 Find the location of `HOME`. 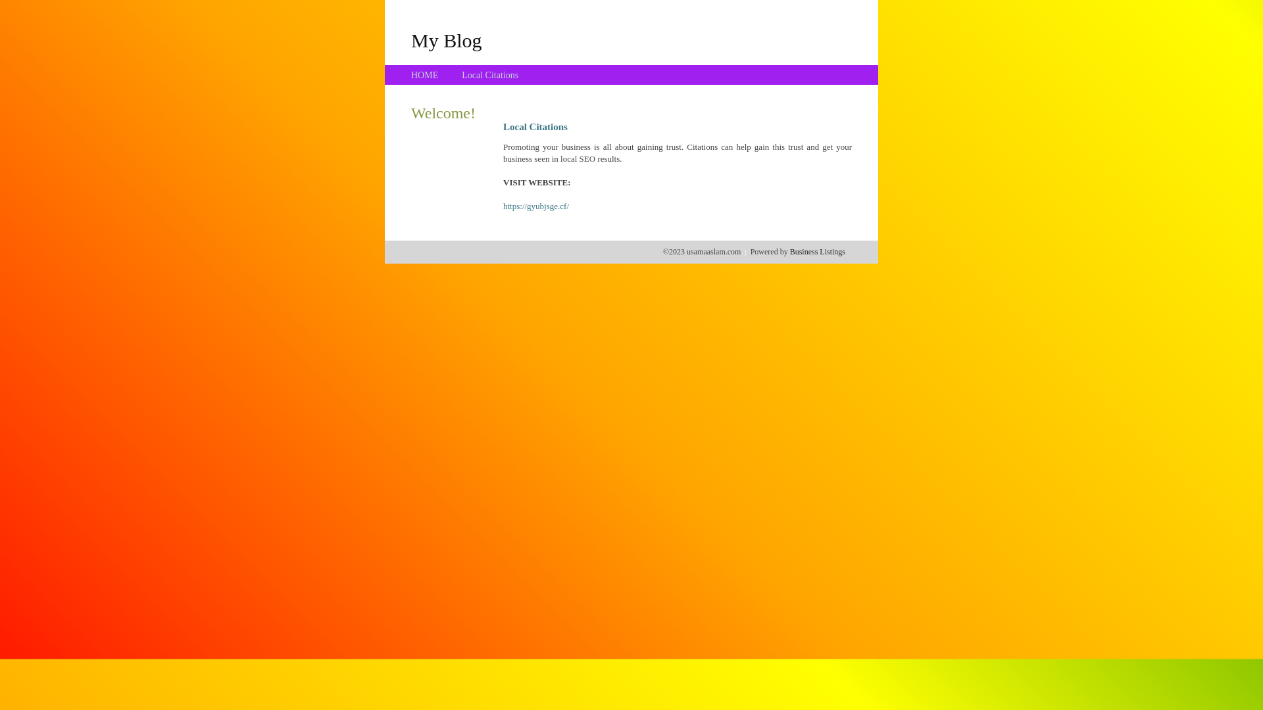

HOME is located at coordinates (425, 75).